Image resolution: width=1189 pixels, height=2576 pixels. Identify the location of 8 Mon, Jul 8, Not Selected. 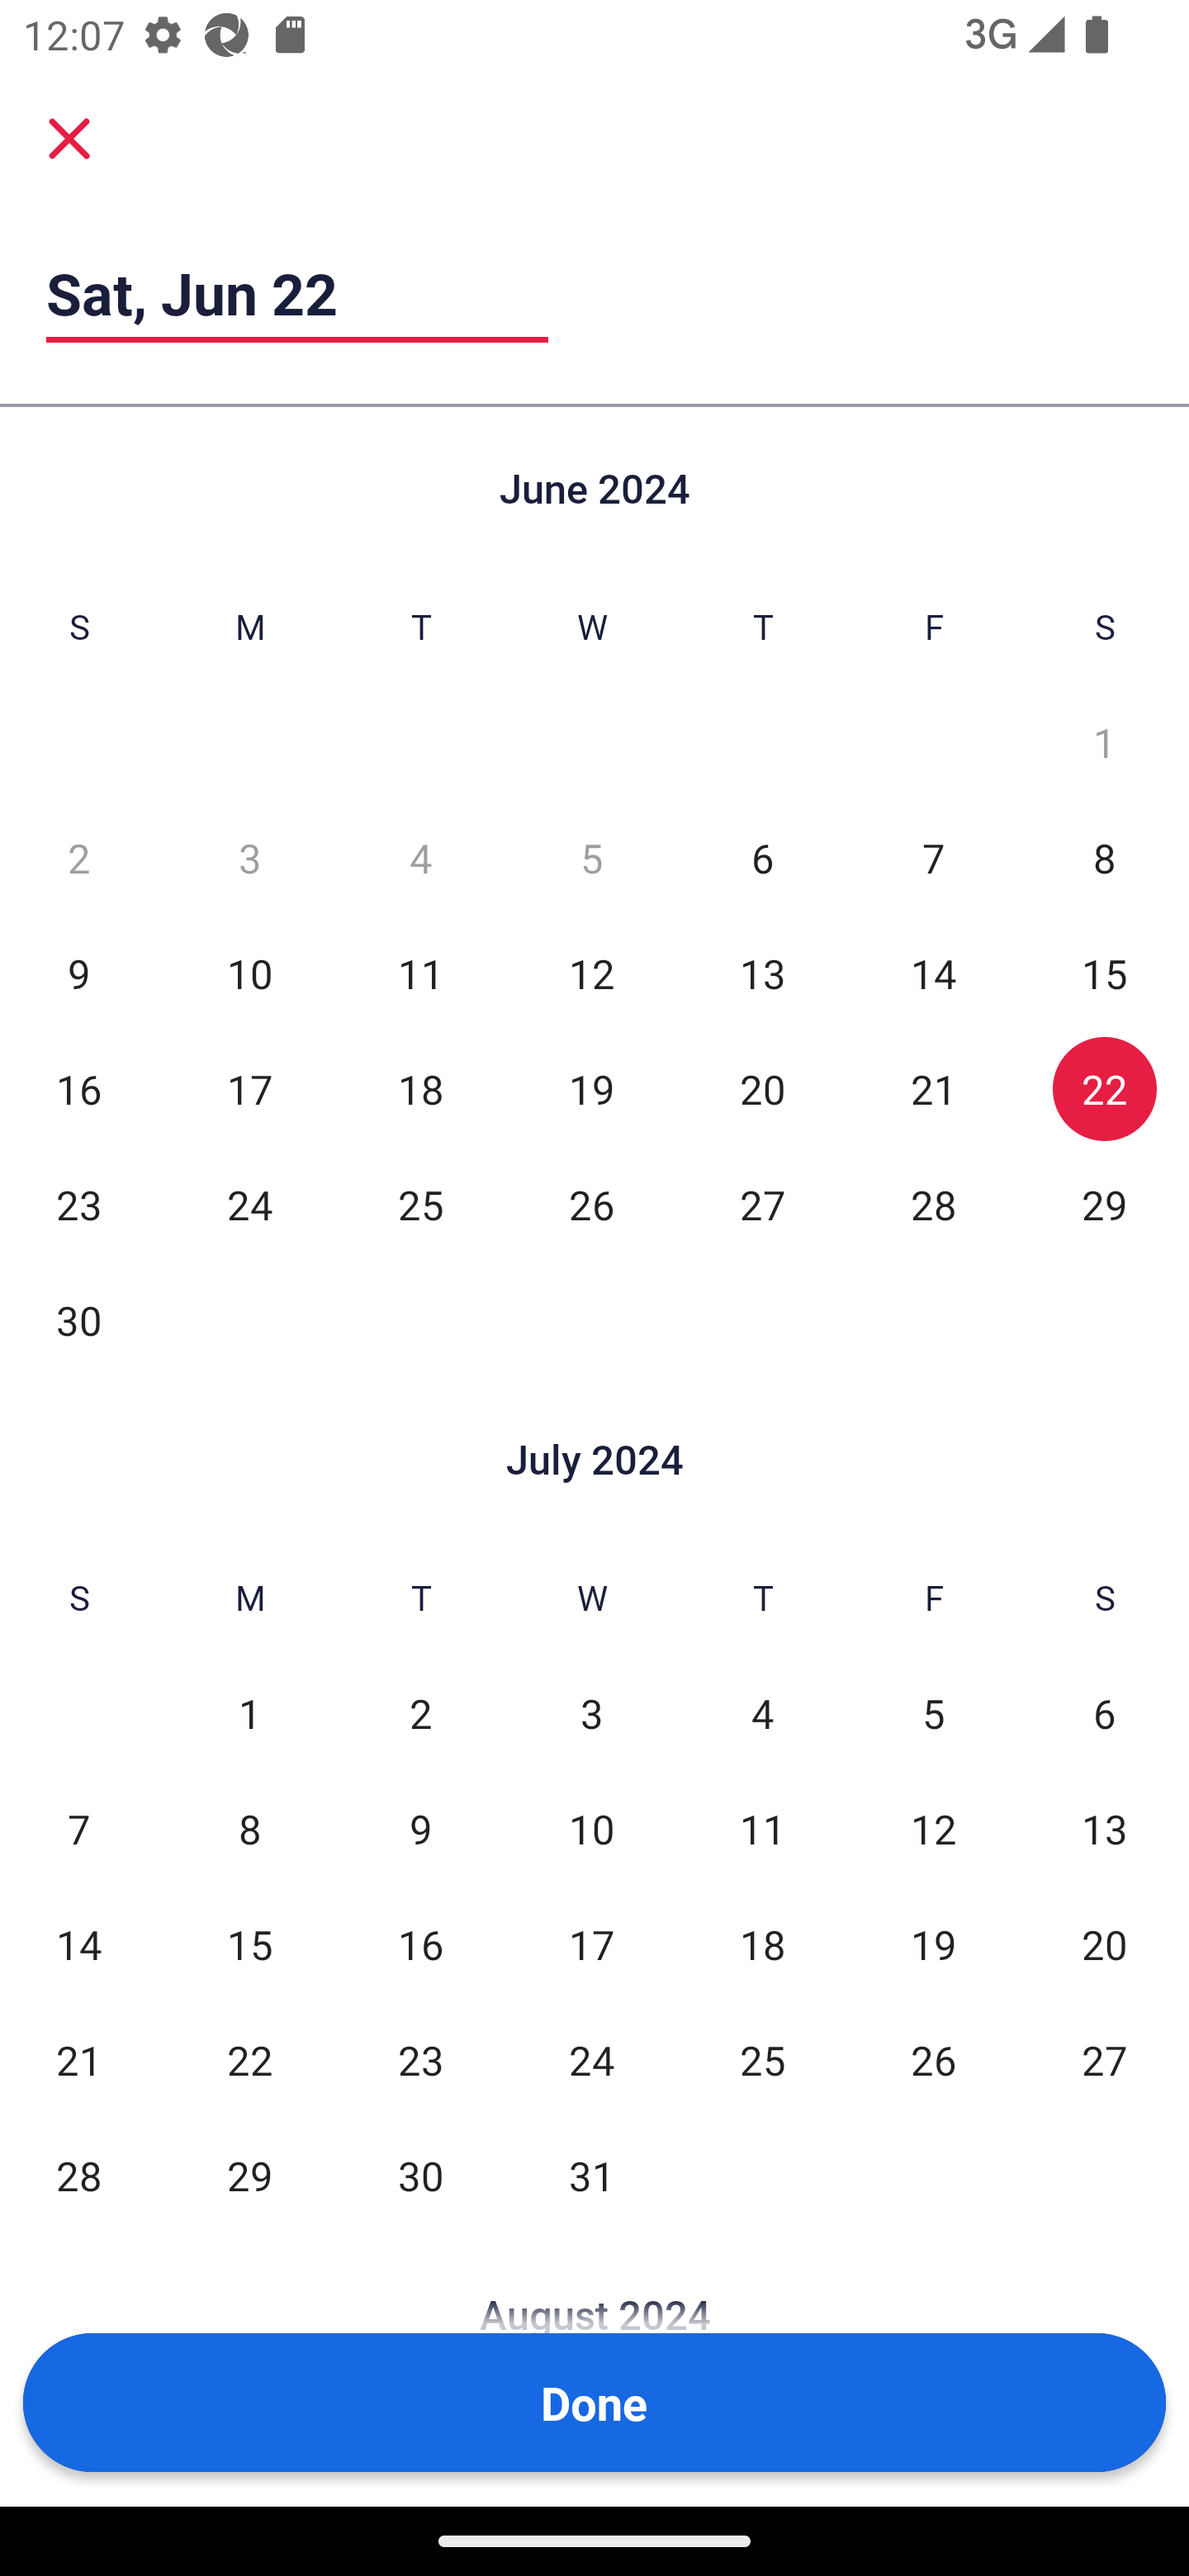
(249, 1828).